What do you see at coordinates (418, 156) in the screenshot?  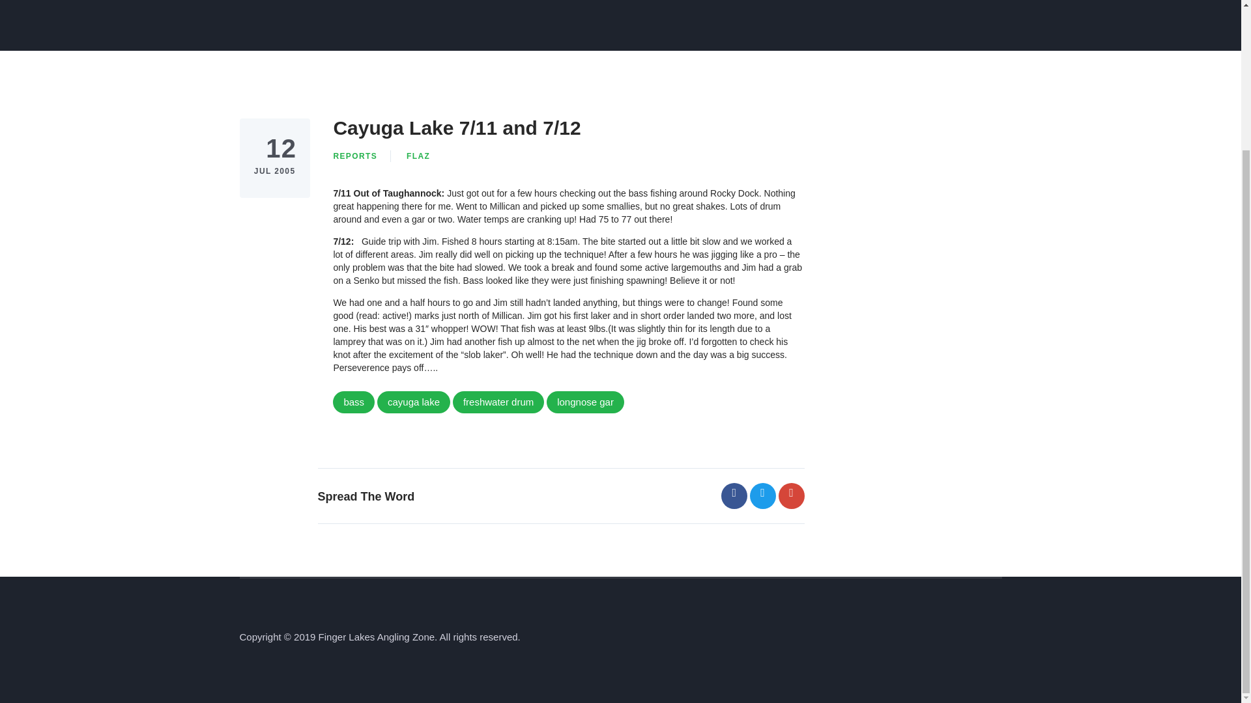 I see `FLAZ` at bounding box center [418, 156].